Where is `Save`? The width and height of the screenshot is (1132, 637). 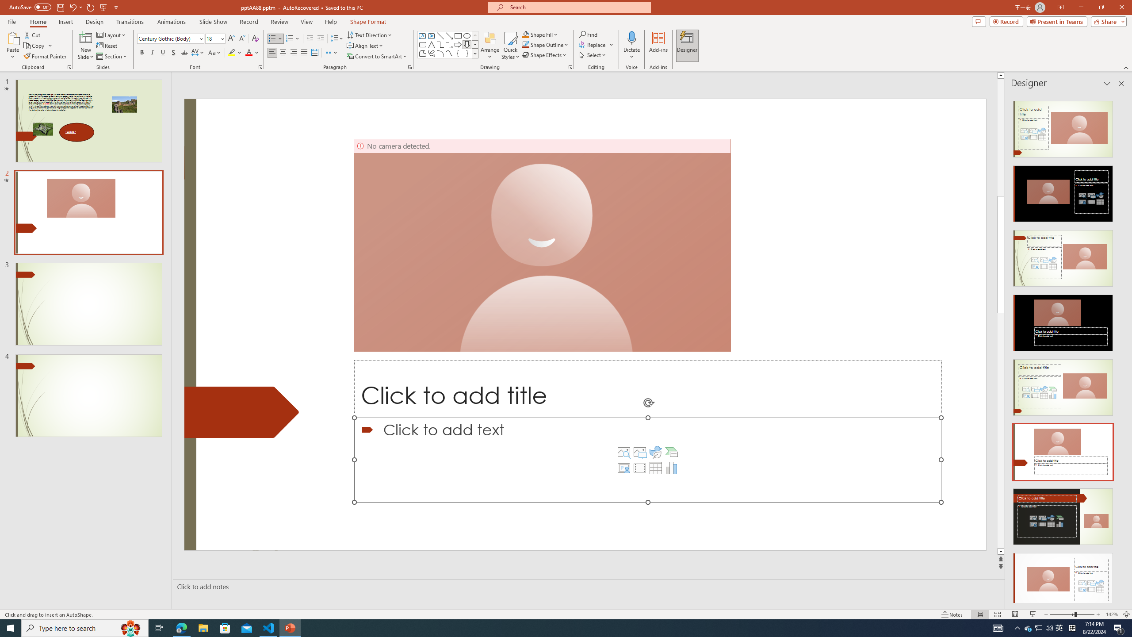 Save is located at coordinates (60, 7).